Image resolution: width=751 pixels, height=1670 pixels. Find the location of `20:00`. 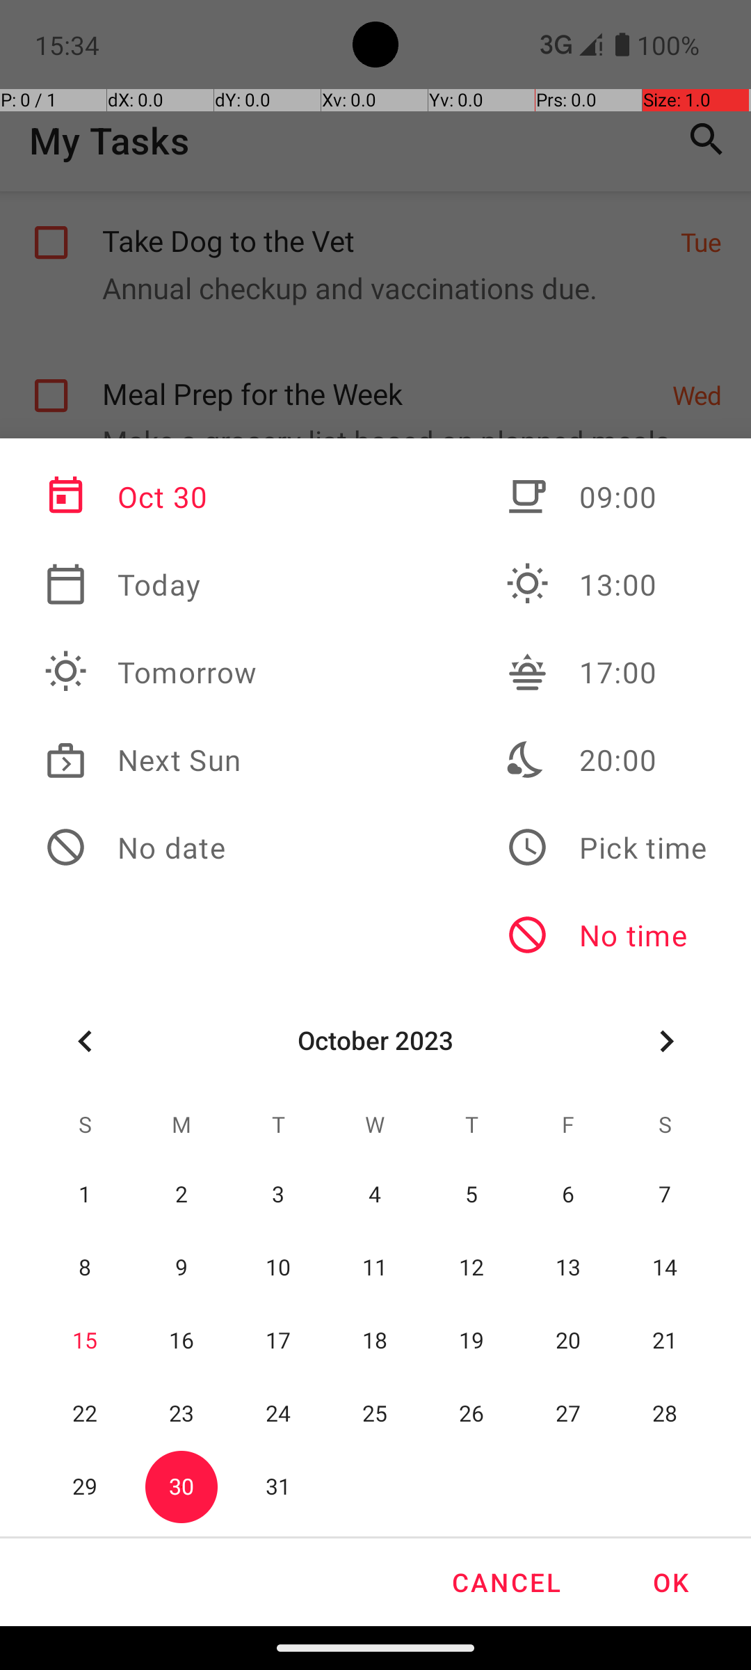

20:00 is located at coordinates (606, 760).